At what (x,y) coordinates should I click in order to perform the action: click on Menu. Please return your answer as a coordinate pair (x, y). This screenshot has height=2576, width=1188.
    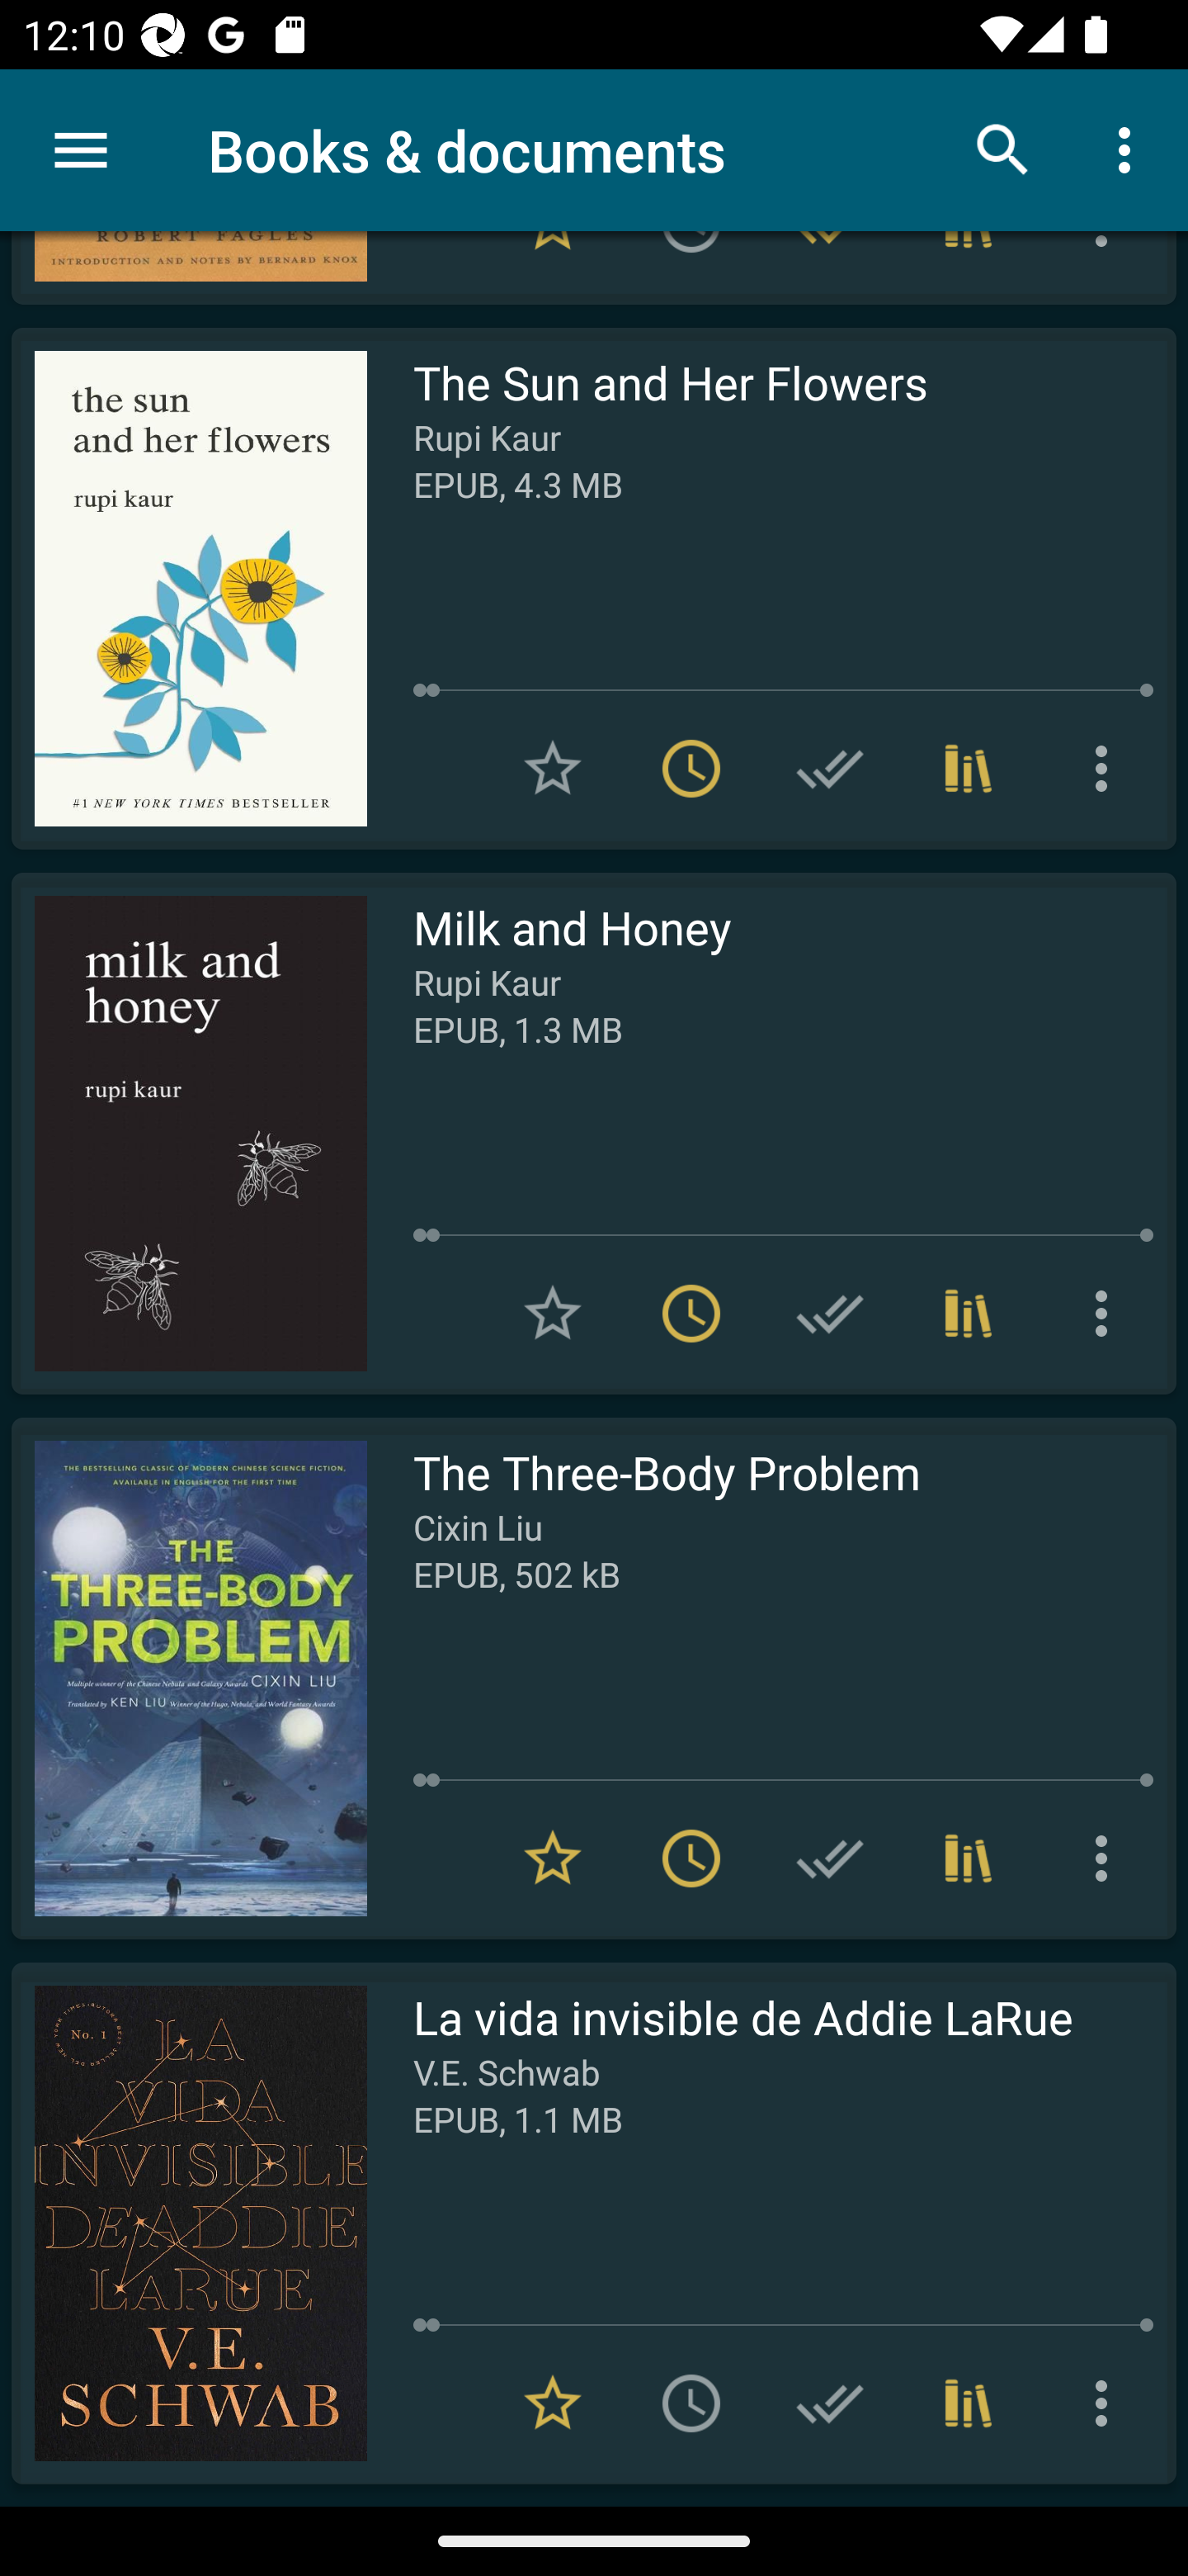
    Looking at the image, I should click on (81, 150).